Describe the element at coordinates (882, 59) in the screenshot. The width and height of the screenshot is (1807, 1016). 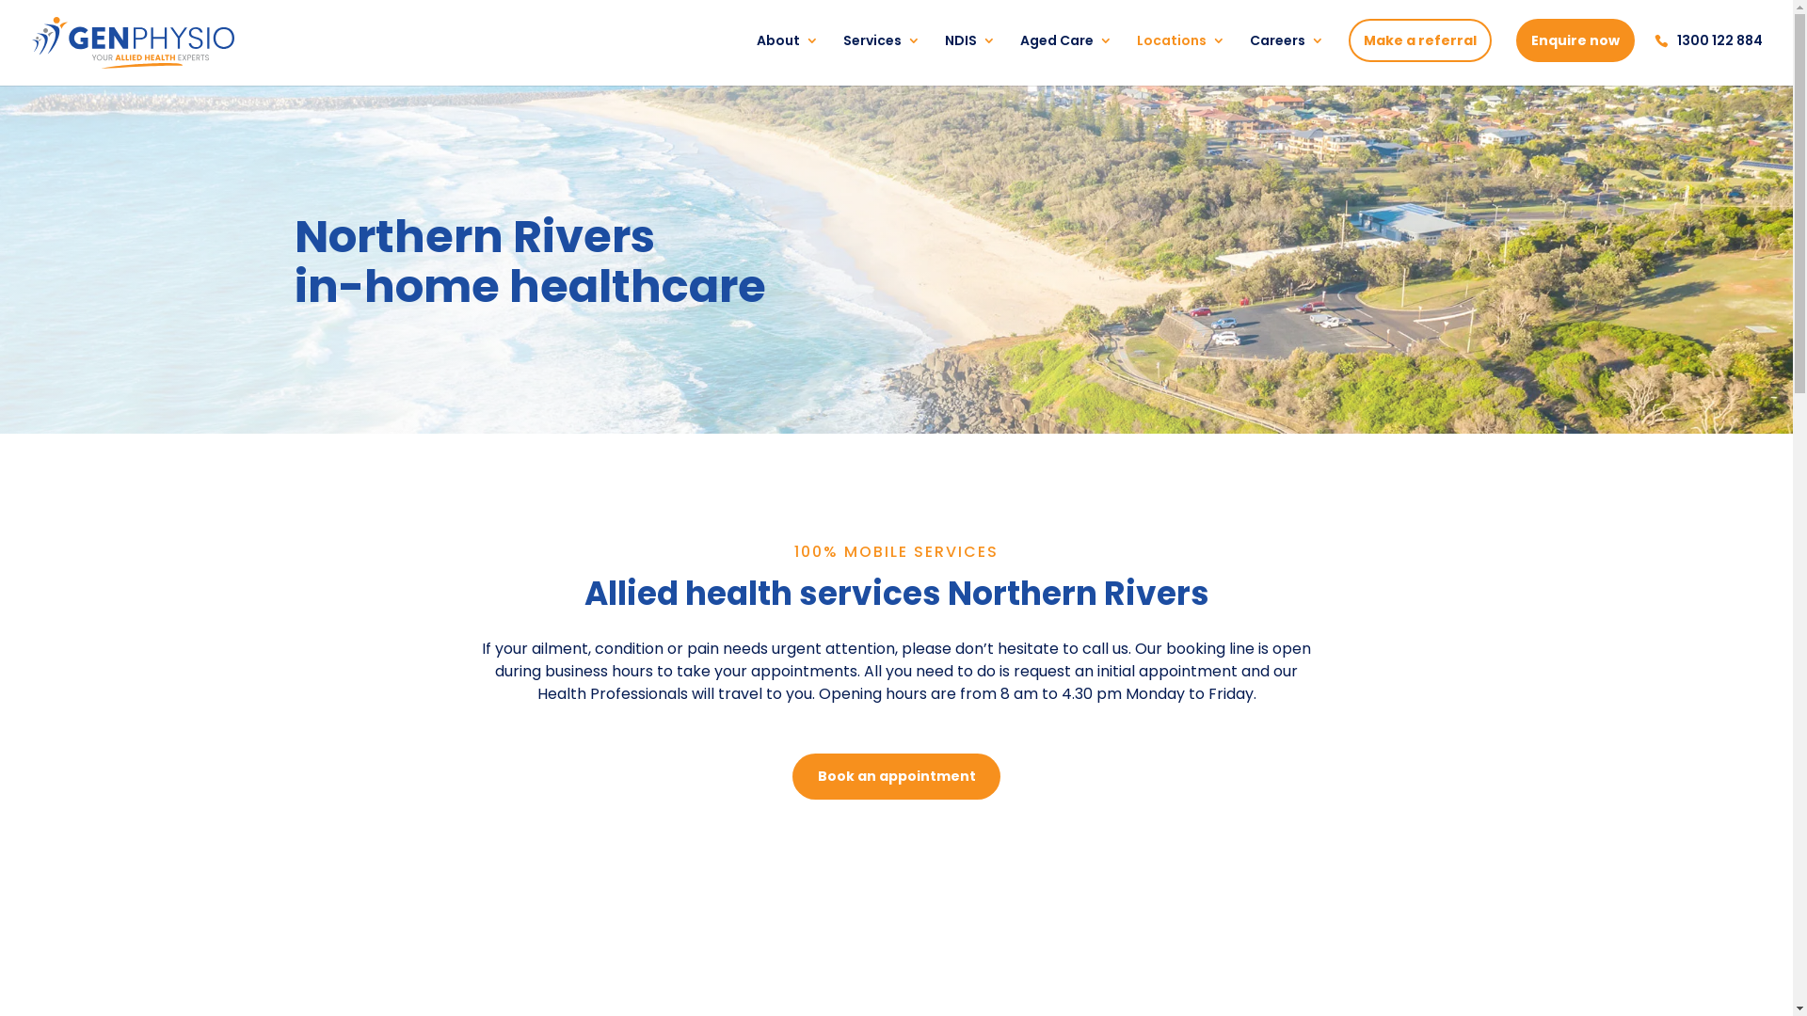
I see `Services` at that location.